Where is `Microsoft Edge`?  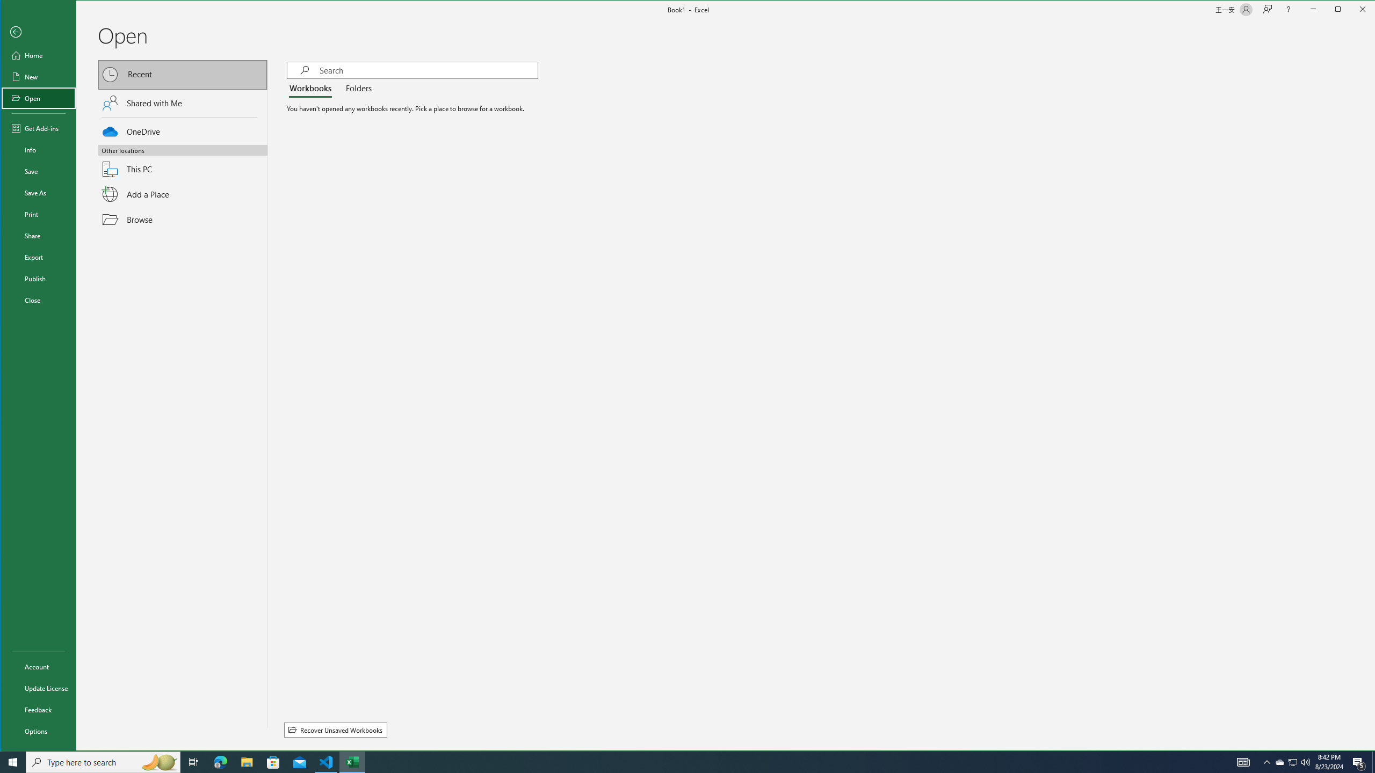 Microsoft Edge is located at coordinates (220, 762).